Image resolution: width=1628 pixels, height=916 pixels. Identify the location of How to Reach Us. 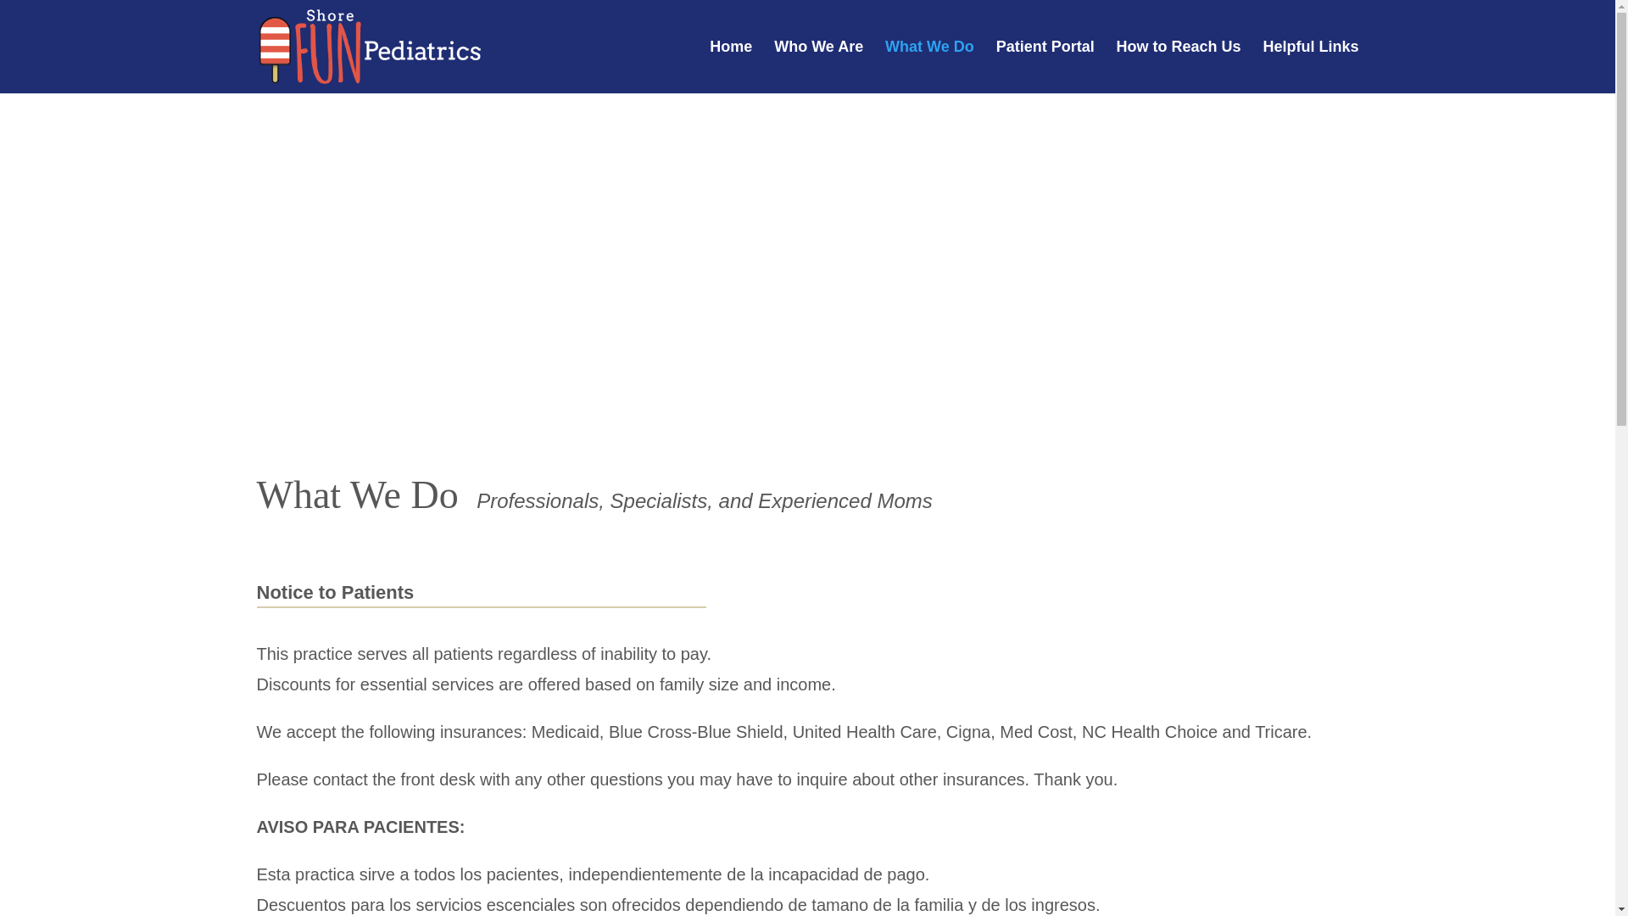
(1179, 66).